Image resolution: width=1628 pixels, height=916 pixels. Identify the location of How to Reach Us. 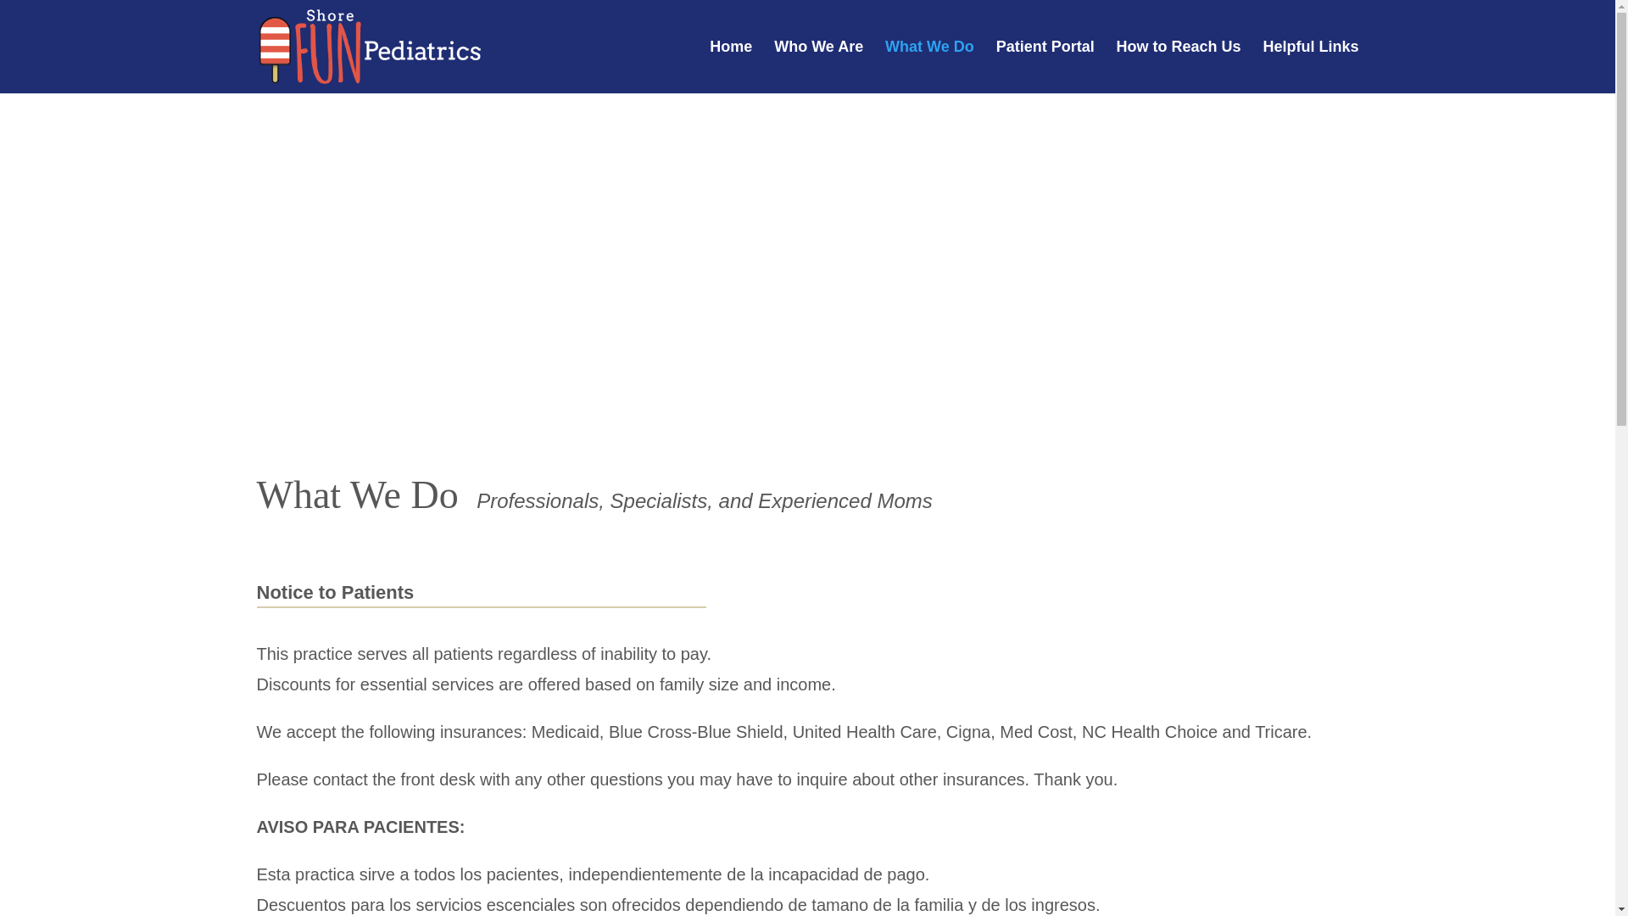
(1179, 66).